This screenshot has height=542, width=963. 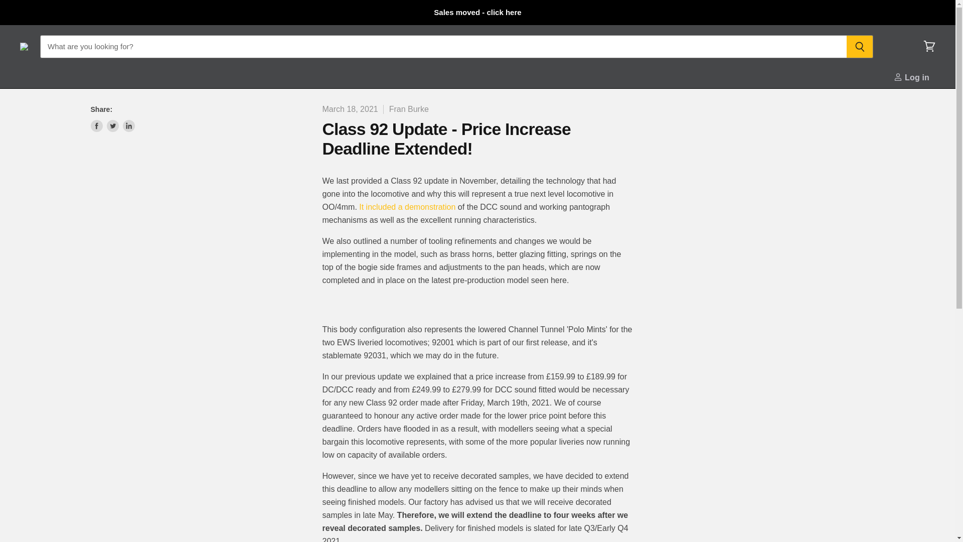 I want to click on View cart, so click(x=929, y=46).